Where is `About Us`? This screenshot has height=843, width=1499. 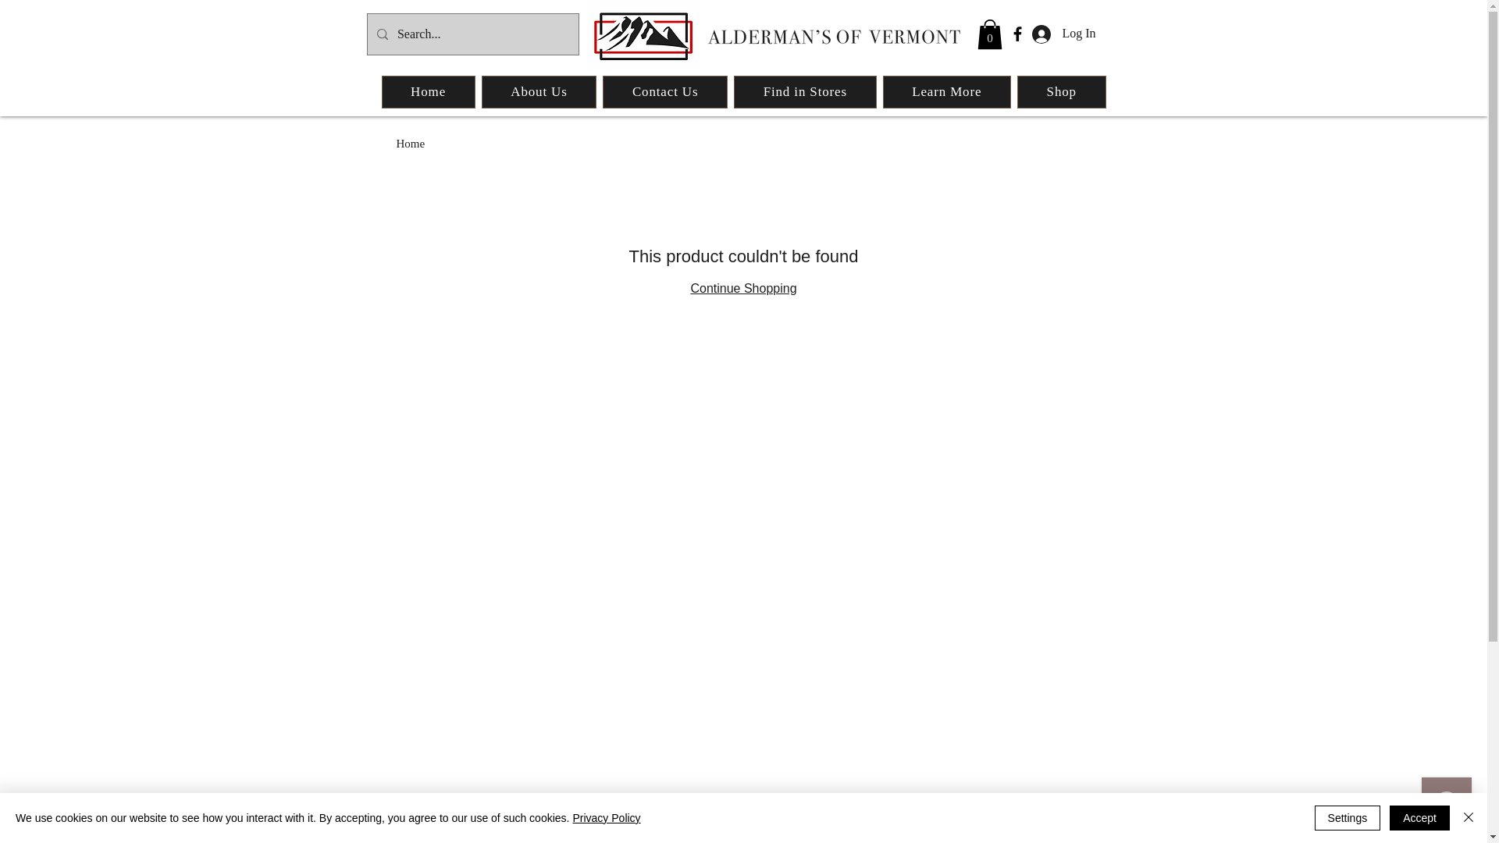 About Us is located at coordinates (539, 92).